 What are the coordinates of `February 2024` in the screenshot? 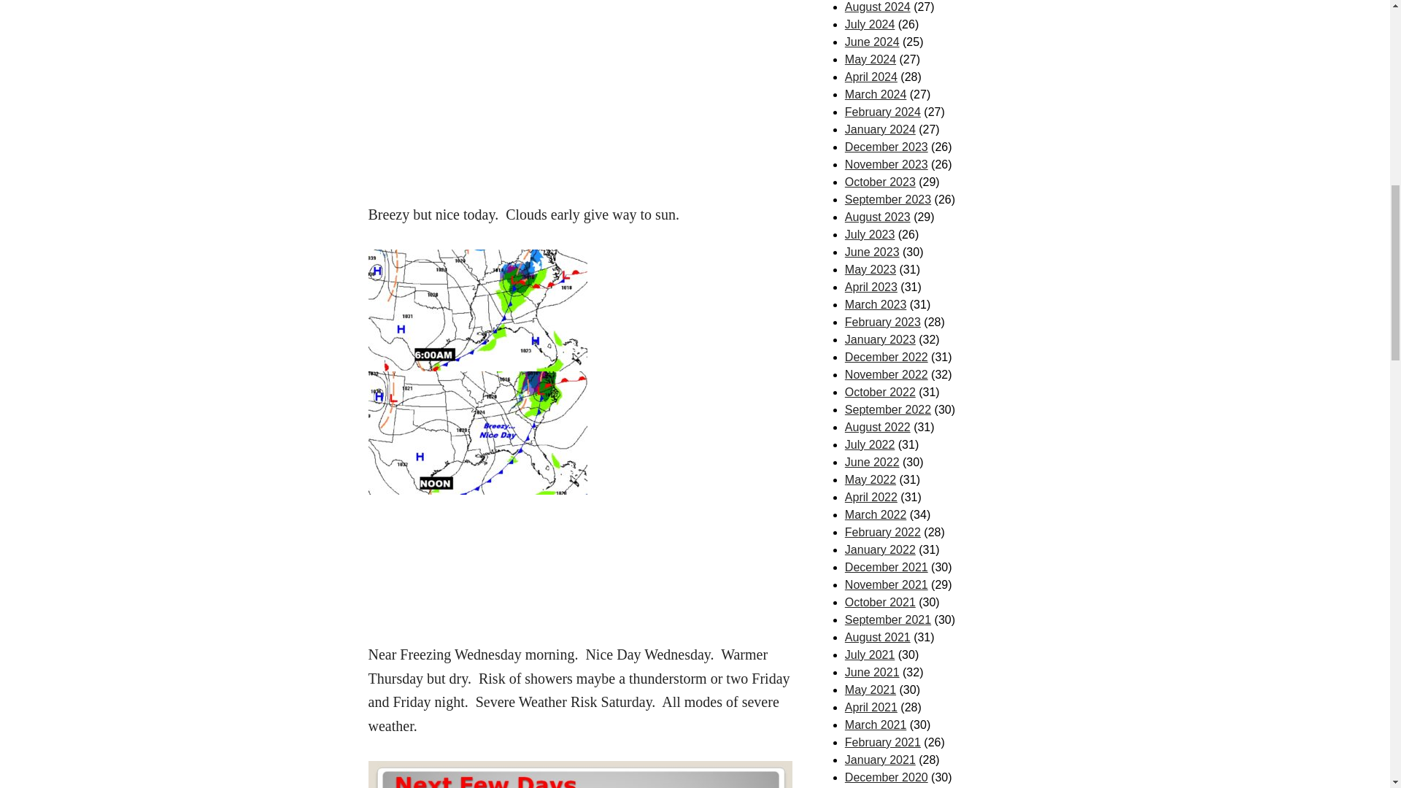 It's located at (882, 112).